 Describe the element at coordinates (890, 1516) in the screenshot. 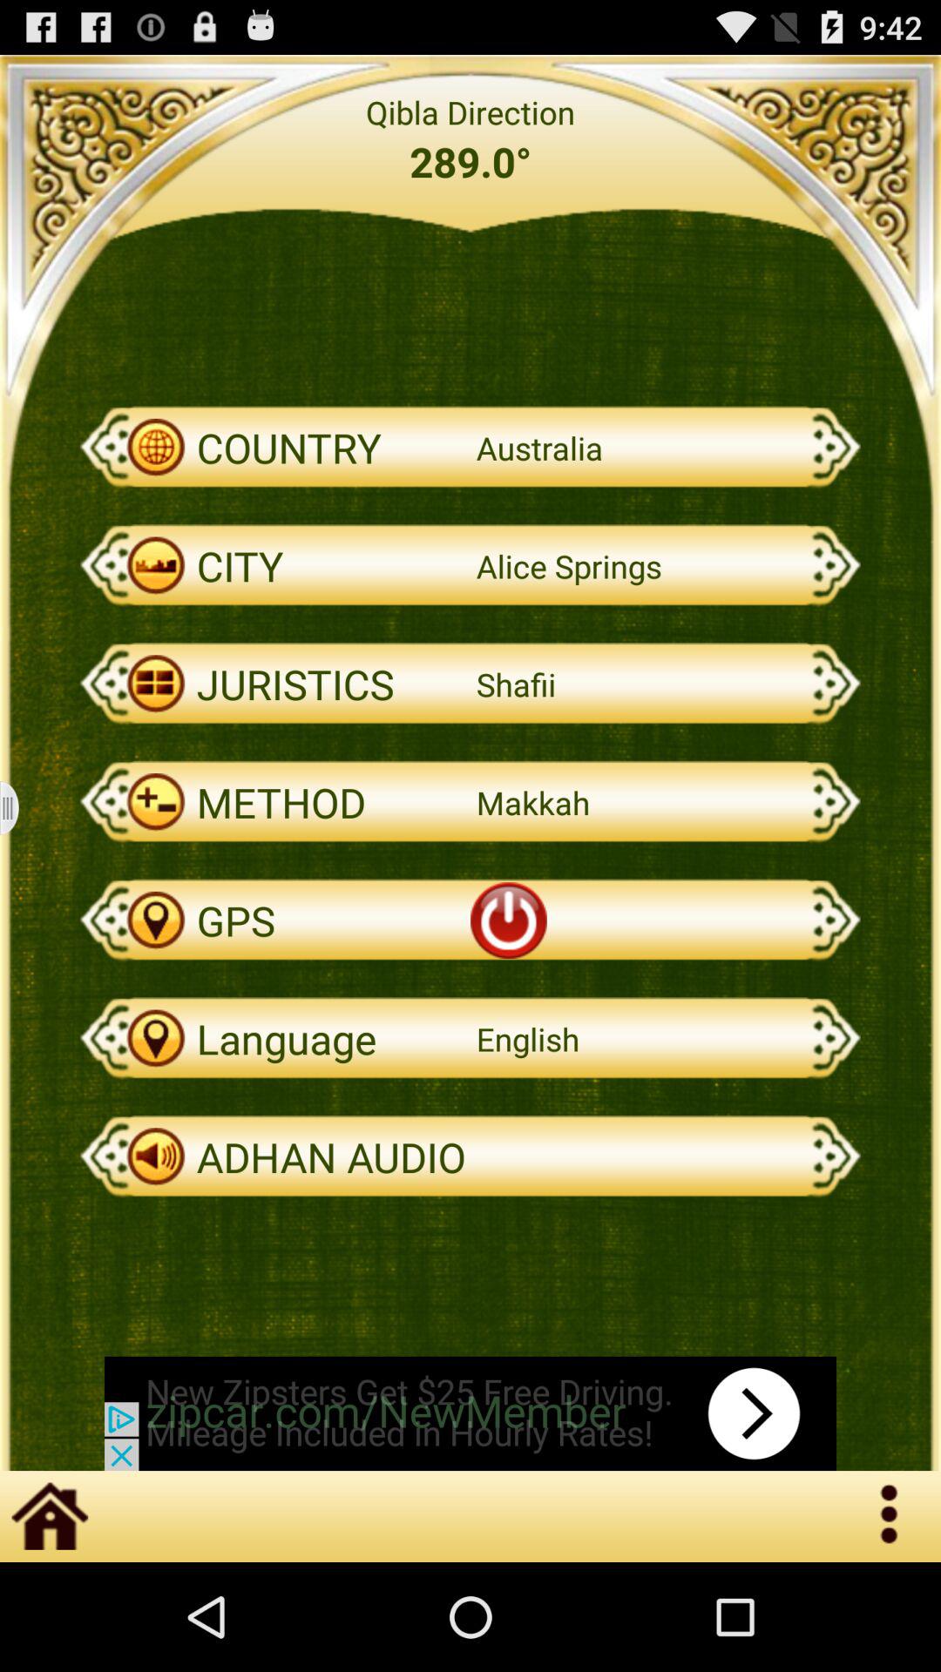

I see `go to bottom right option` at that location.